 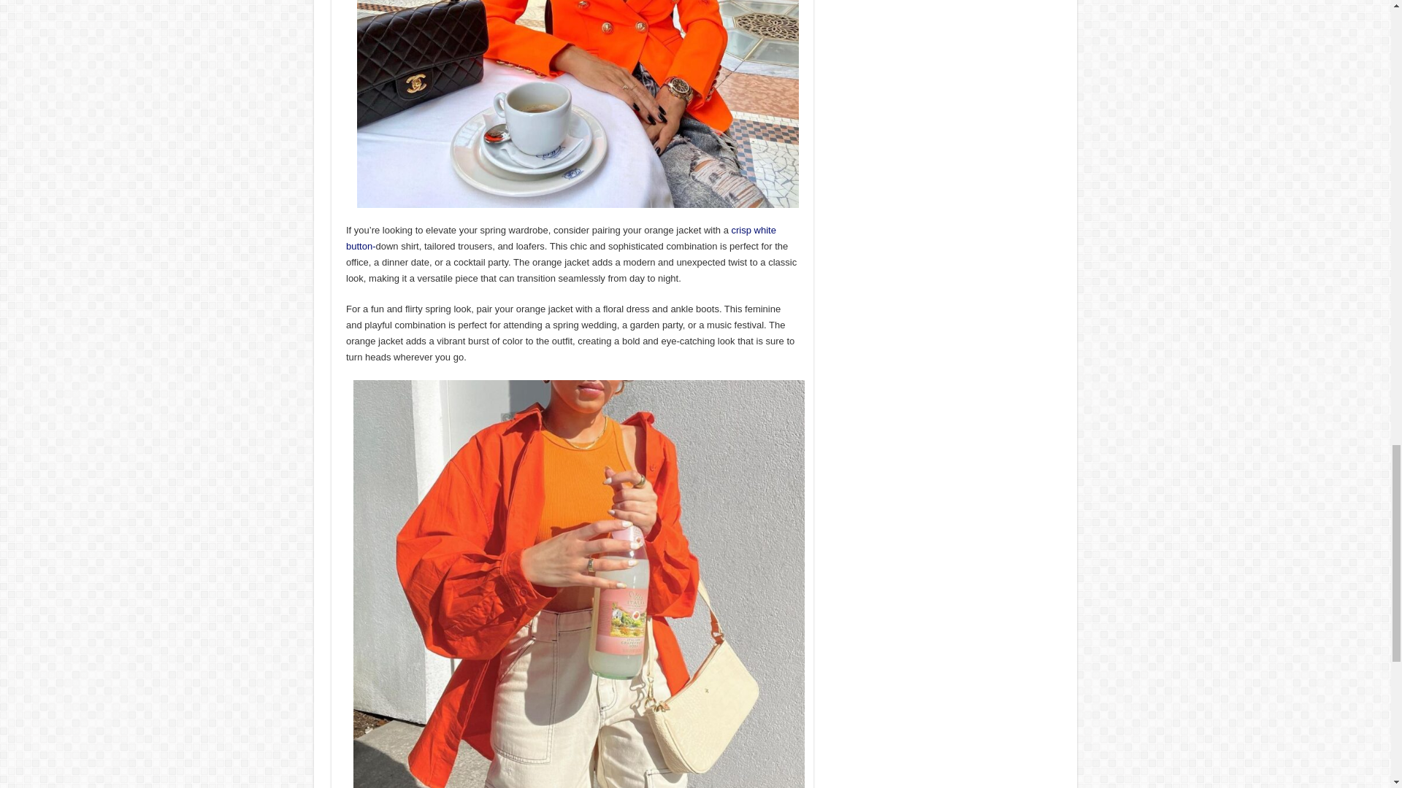 What do you see at coordinates (561, 238) in the screenshot?
I see `Chic Ways to Wear a Black Skirt for Effortless Style` at bounding box center [561, 238].